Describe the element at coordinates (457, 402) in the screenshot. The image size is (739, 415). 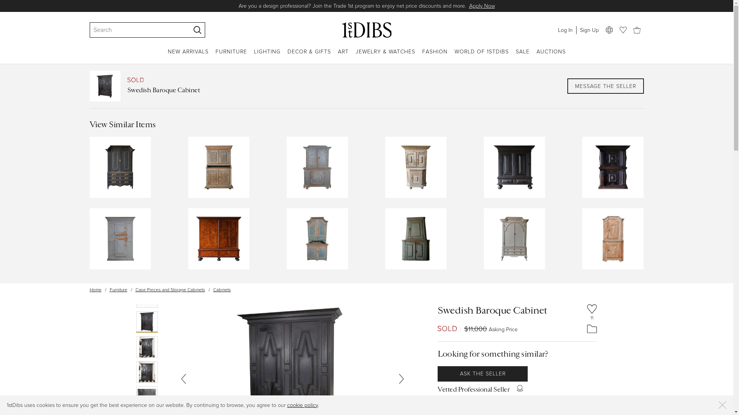
I see `4.2` at that location.